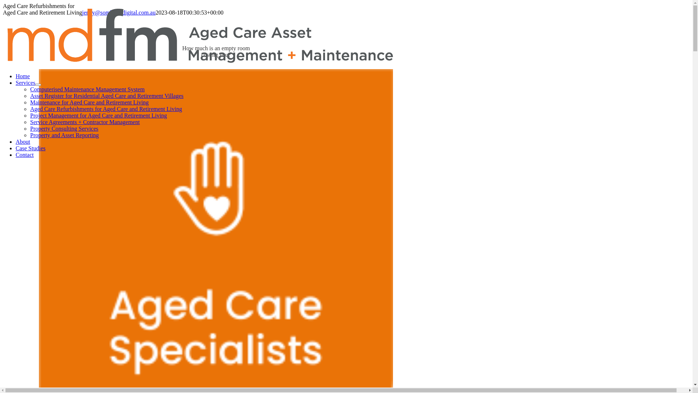 The width and height of the screenshot is (698, 393). I want to click on Contact, so click(25, 155).